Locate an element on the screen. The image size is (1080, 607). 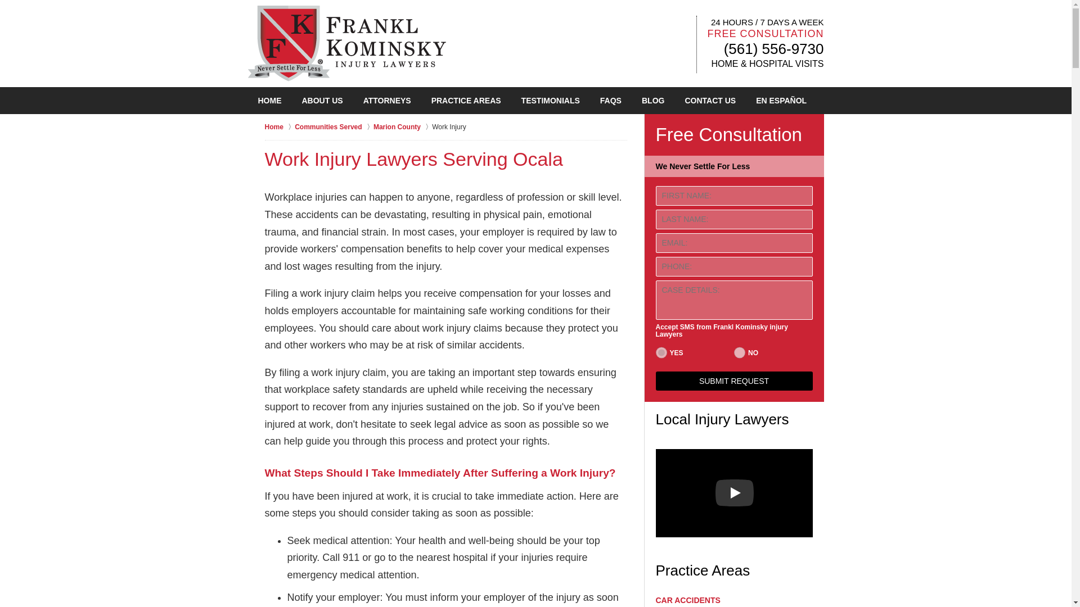
Frankl Kominsky Injury Lawyers Home is located at coordinates (346, 43).